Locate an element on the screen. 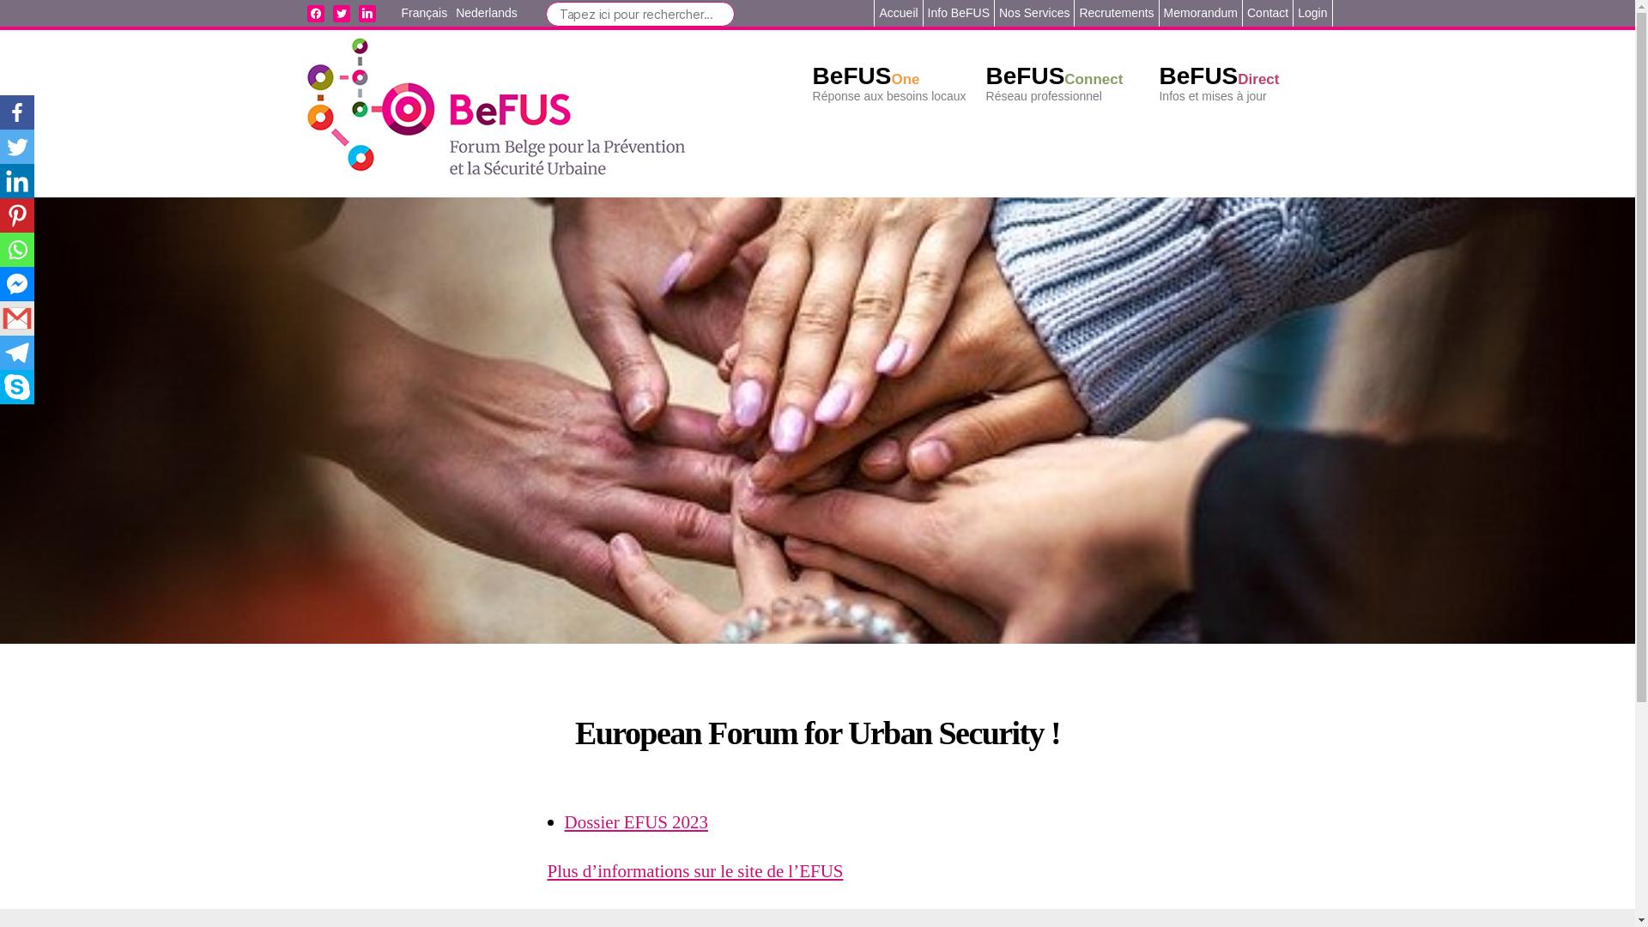 The height and width of the screenshot is (927, 1648). Recrutements is located at coordinates (1116, 13).